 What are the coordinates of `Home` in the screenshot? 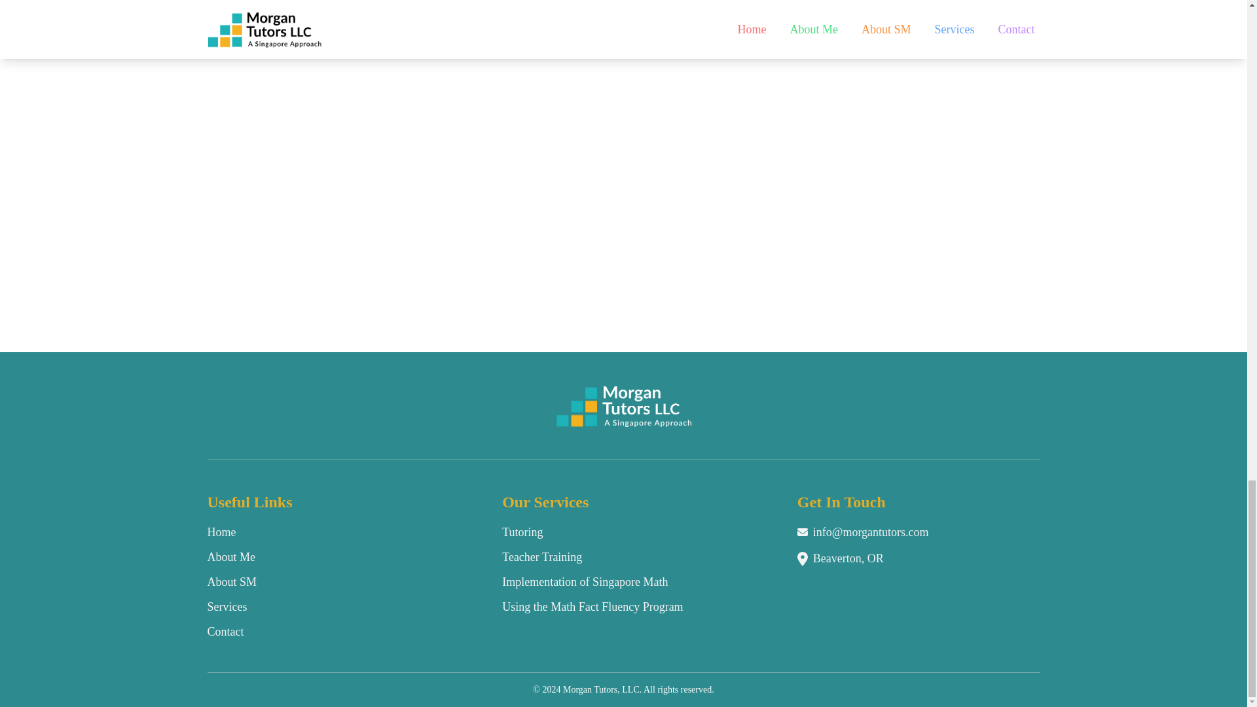 It's located at (221, 532).